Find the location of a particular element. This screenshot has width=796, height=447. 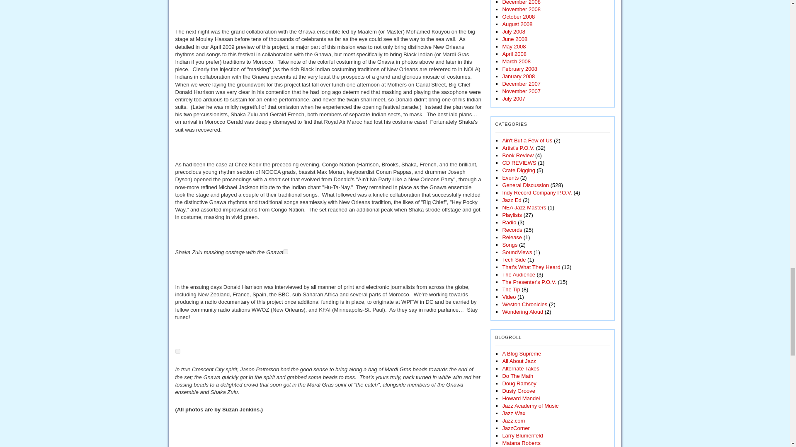

Rifftides is located at coordinates (519, 383).